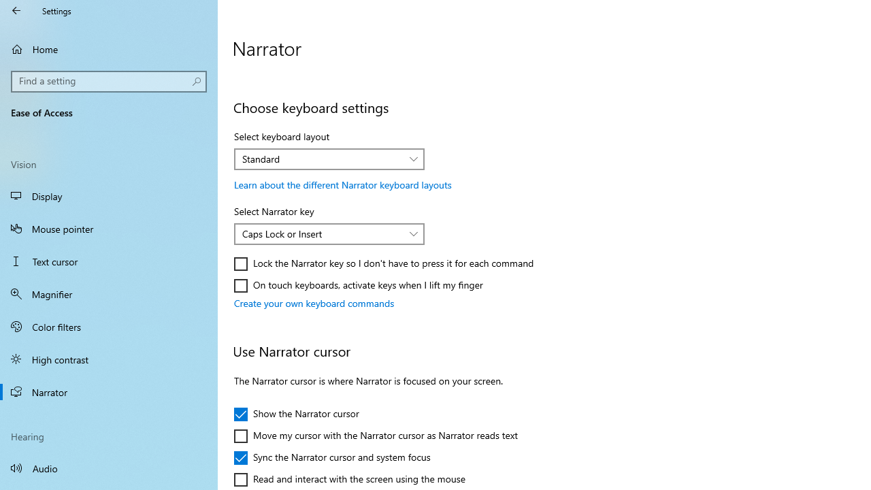  What do you see at coordinates (109, 359) in the screenshot?
I see `High contrast` at bounding box center [109, 359].